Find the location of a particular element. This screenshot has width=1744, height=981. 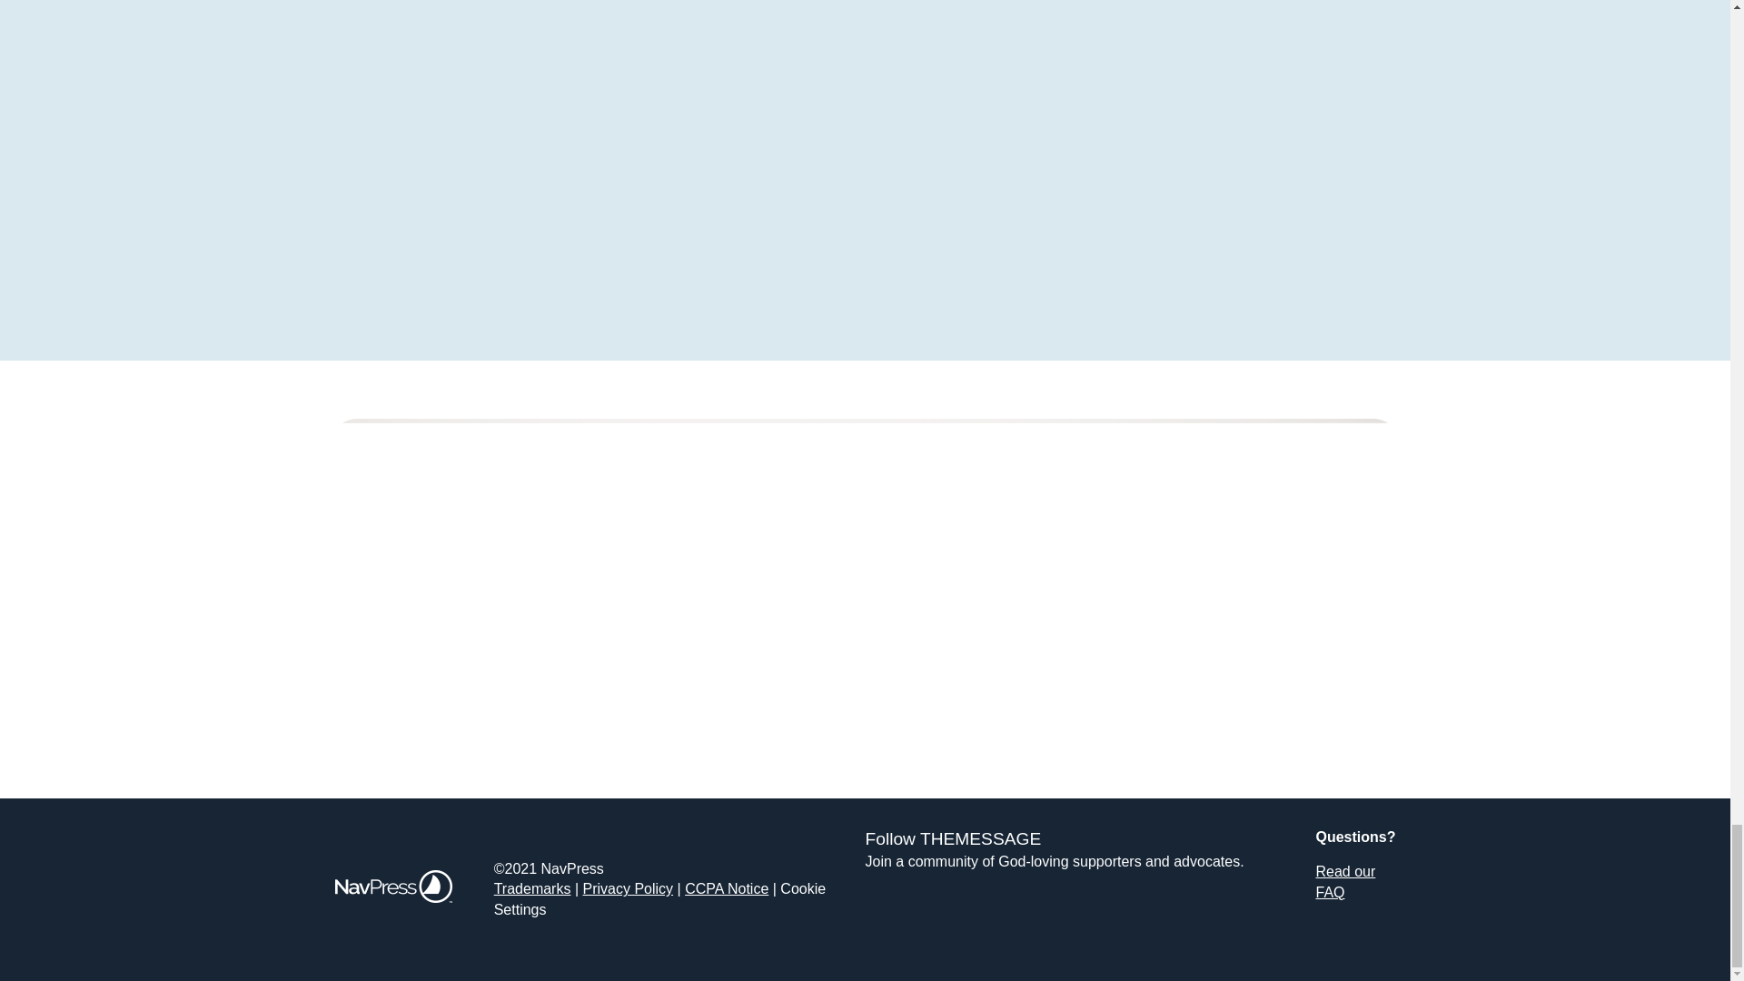

Twitter is located at coordinates (981, 917).